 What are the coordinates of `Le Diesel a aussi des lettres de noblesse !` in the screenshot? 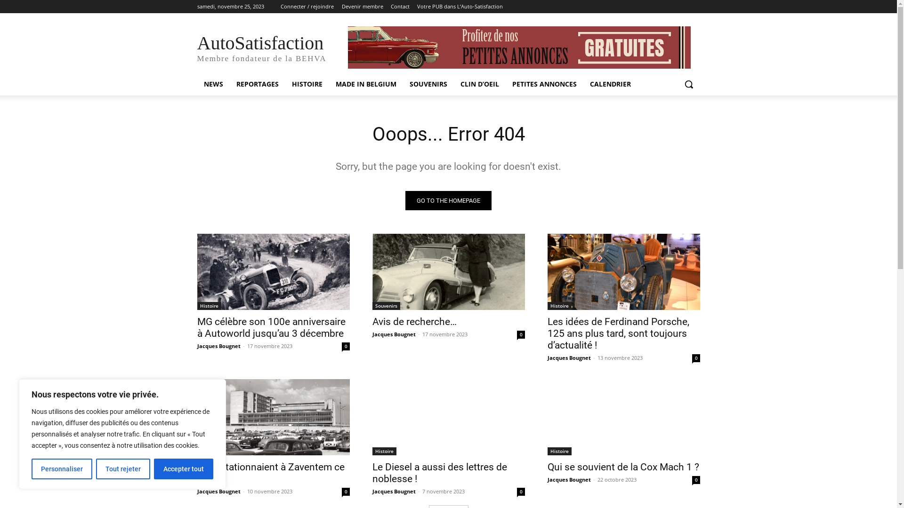 It's located at (439, 473).